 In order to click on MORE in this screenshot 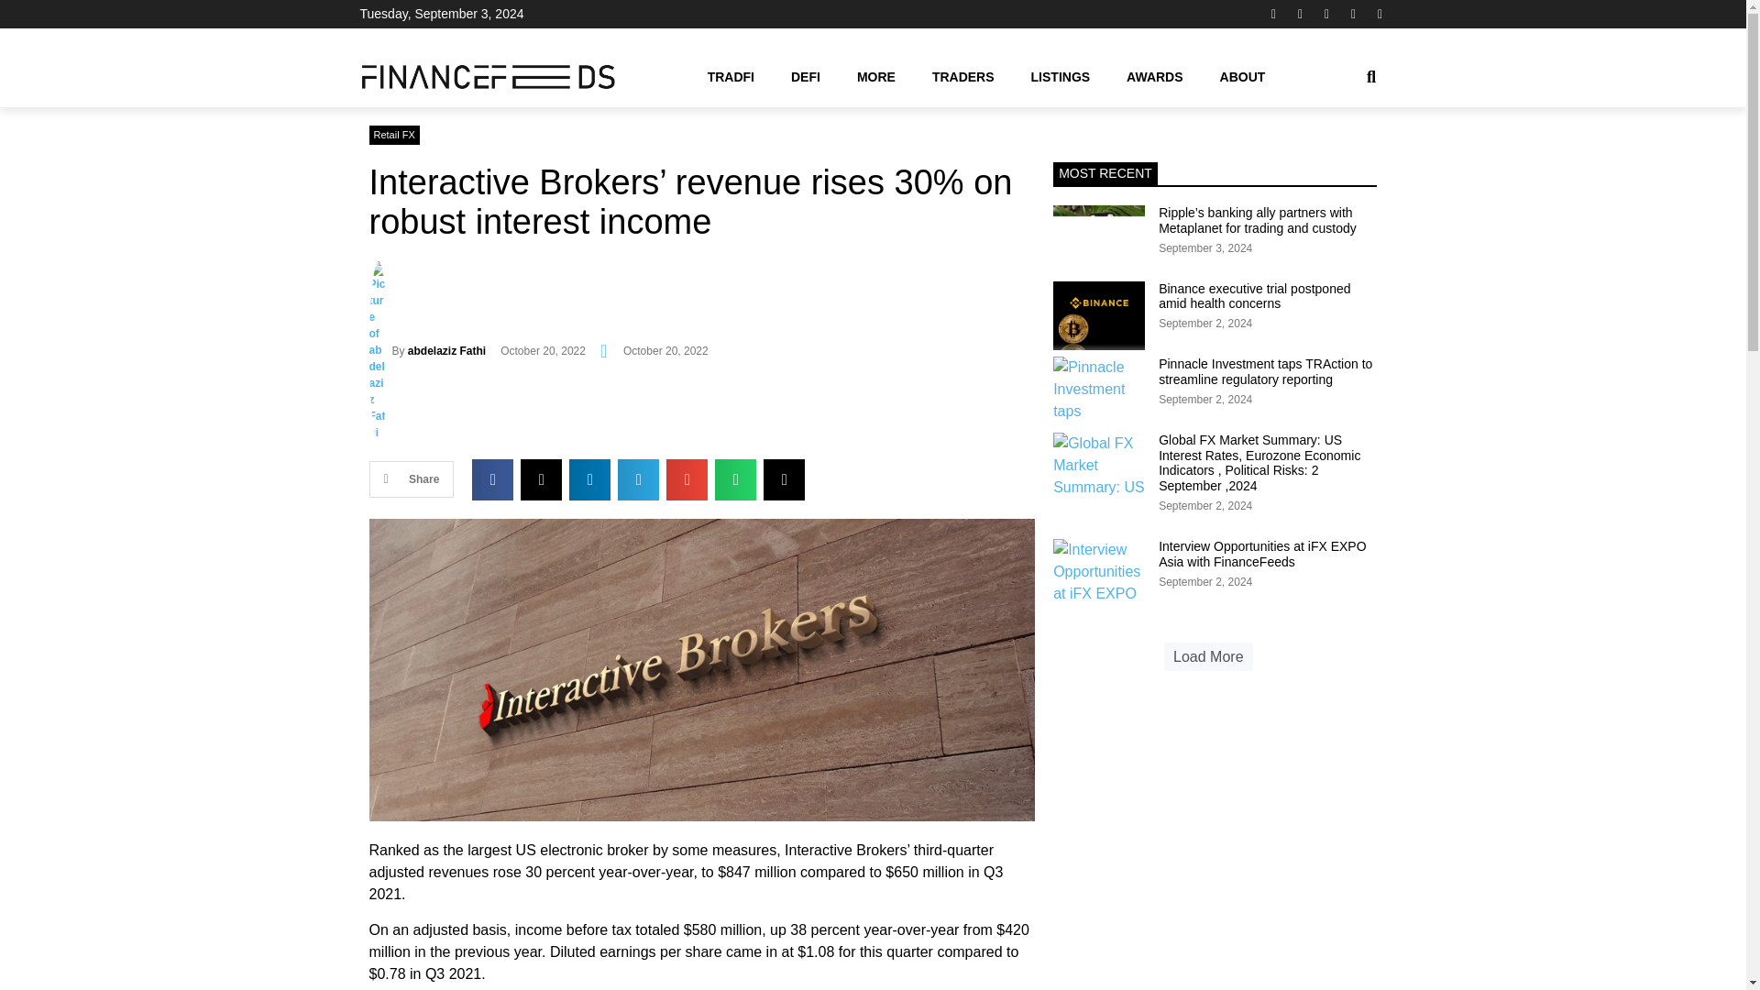, I will do `click(876, 76)`.